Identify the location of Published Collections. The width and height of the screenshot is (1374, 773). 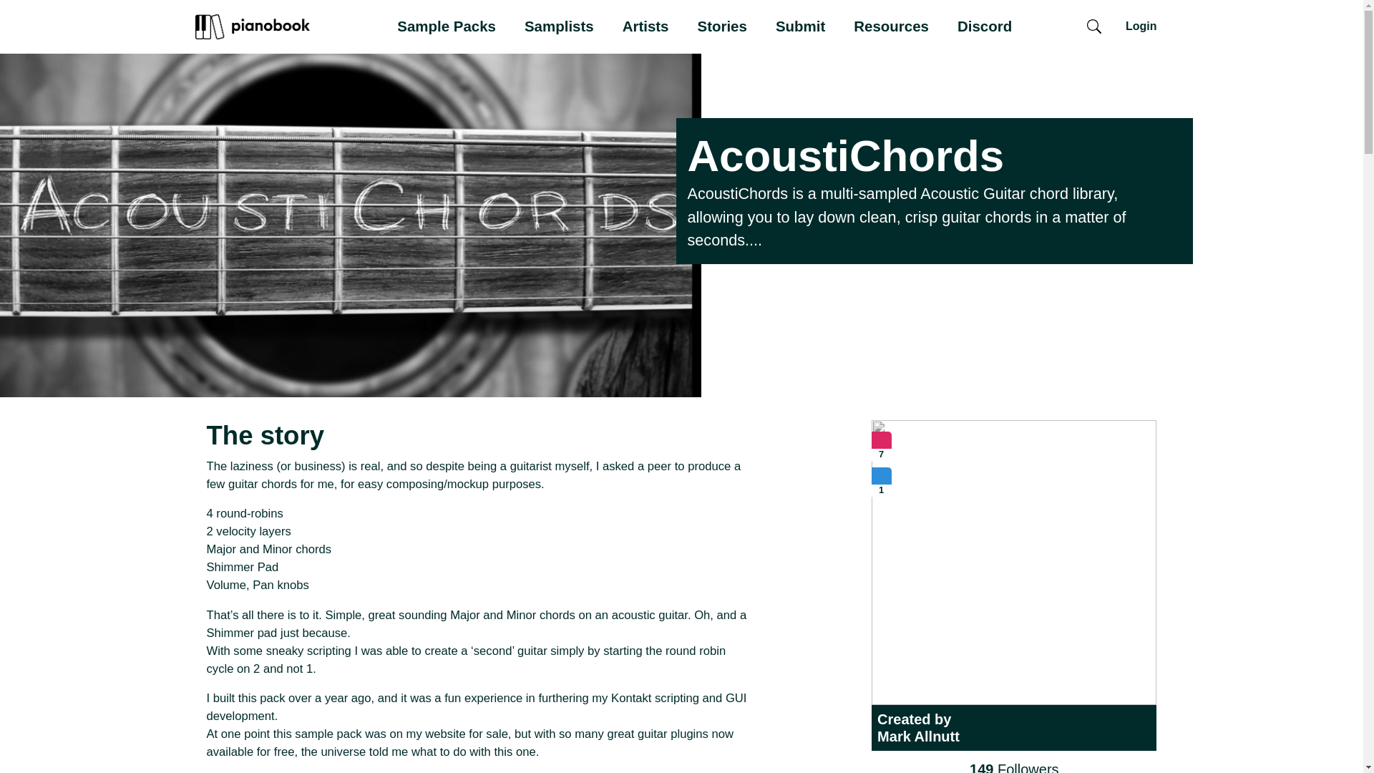
(882, 477).